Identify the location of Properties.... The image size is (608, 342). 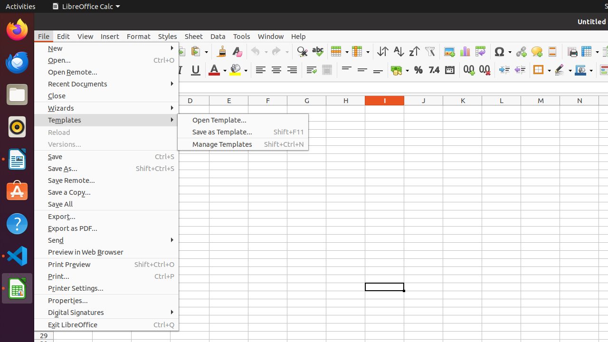
(106, 300).